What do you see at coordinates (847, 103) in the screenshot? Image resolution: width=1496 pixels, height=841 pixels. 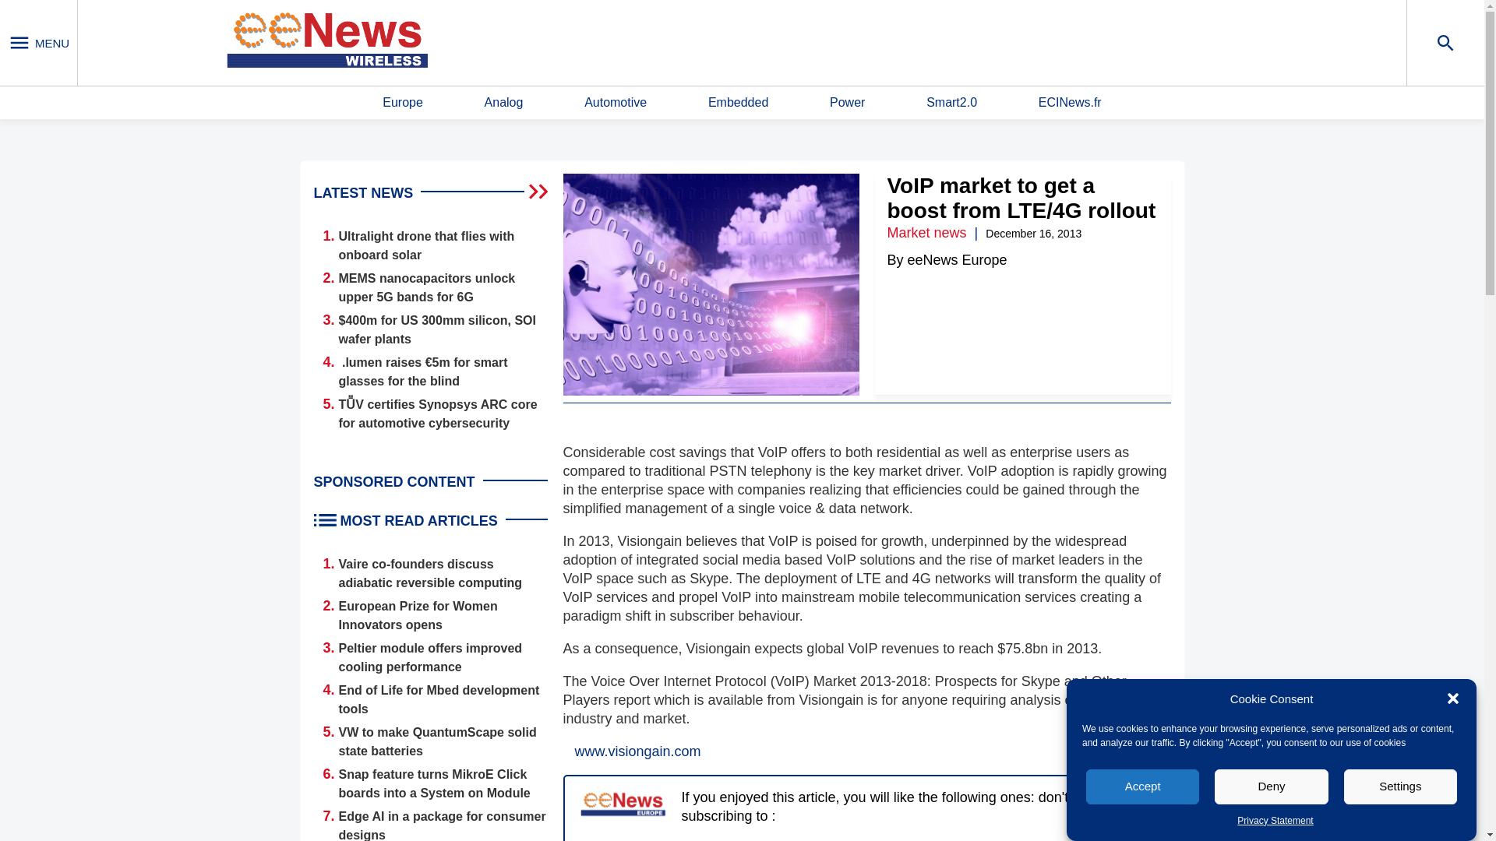 I see `Power` at bounding box center [847, 103].